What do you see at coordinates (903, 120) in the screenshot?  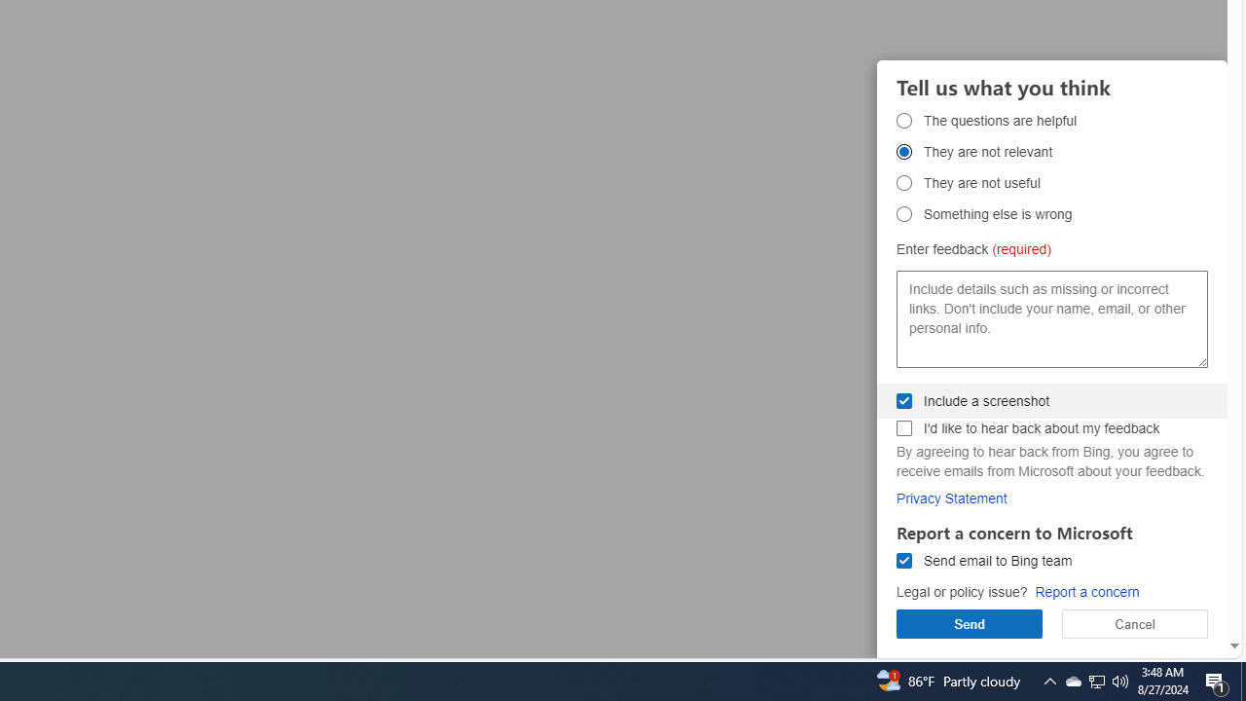 I see `The questions are helpful The questions are helpful` at bounding box center [903, 120].